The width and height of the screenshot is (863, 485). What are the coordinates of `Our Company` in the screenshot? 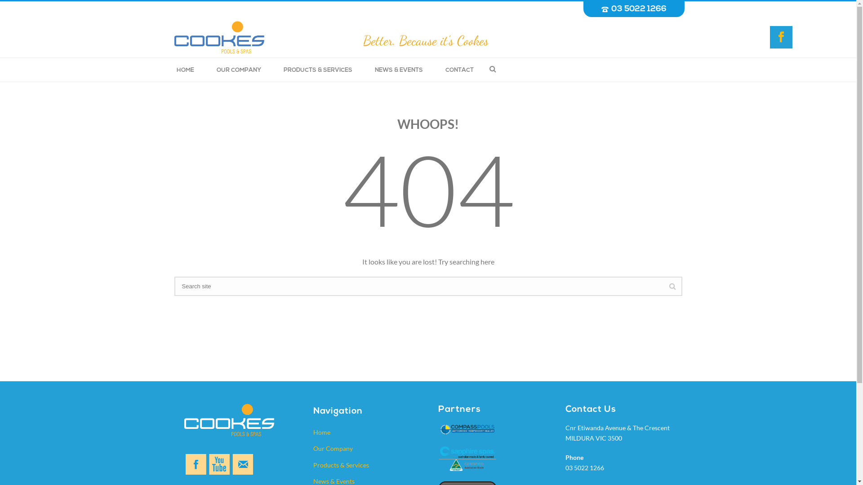 It's located at (365, 449).